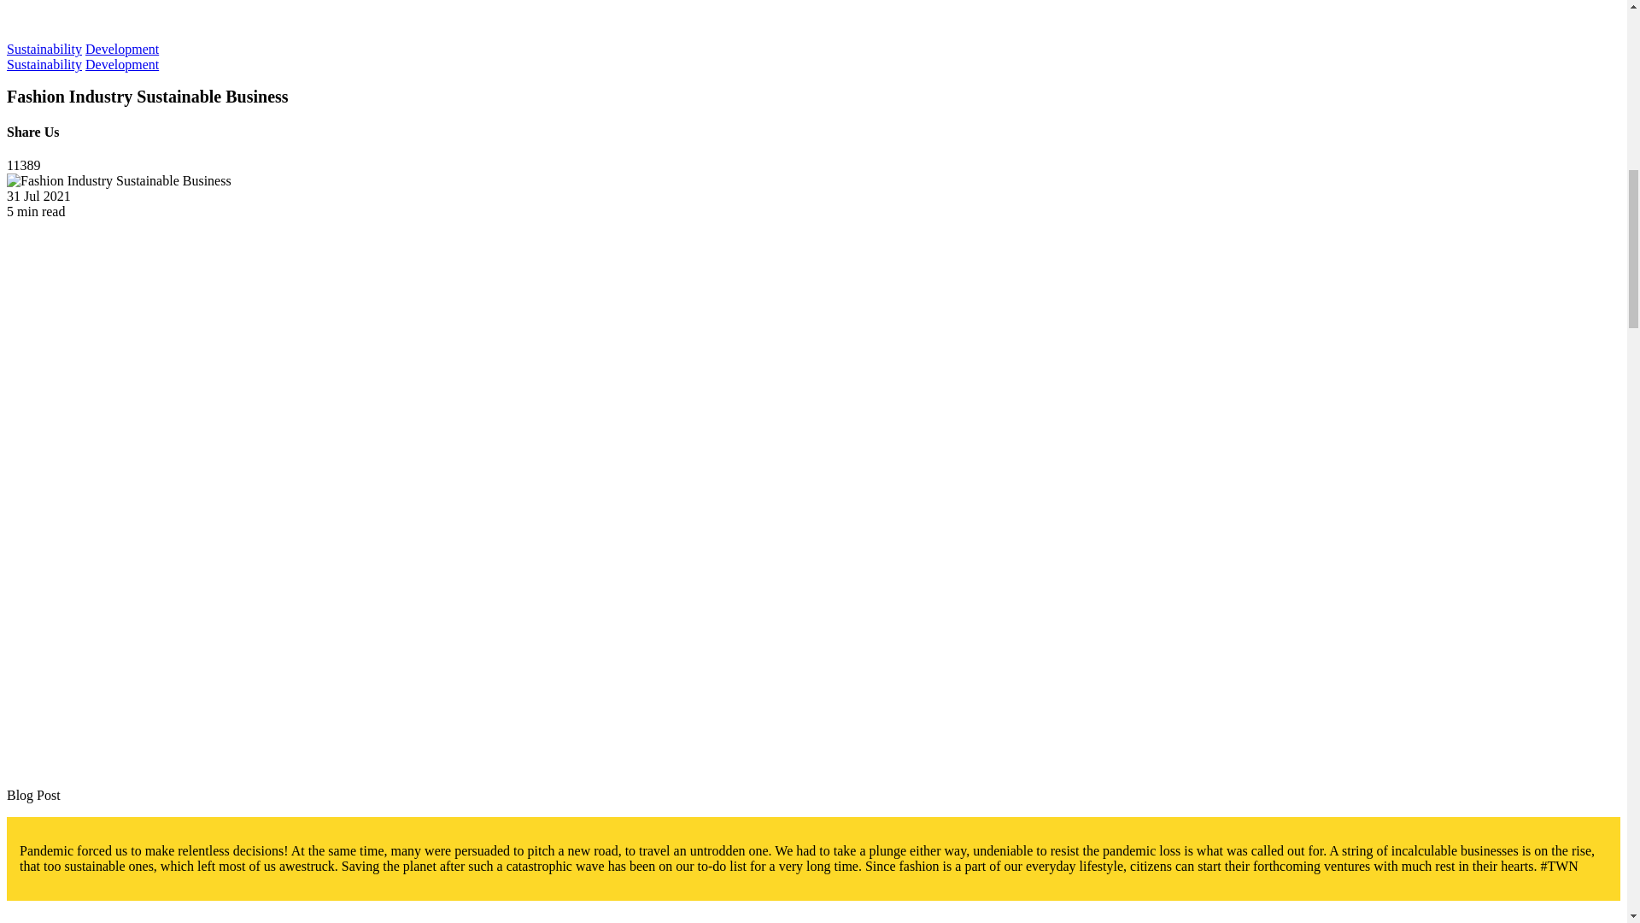 This screenshot has height=923, width=1640. What do you see at coordinates (44, 48) in the screenshot?
I see `Sustainability` at bounding box center [44, 48].